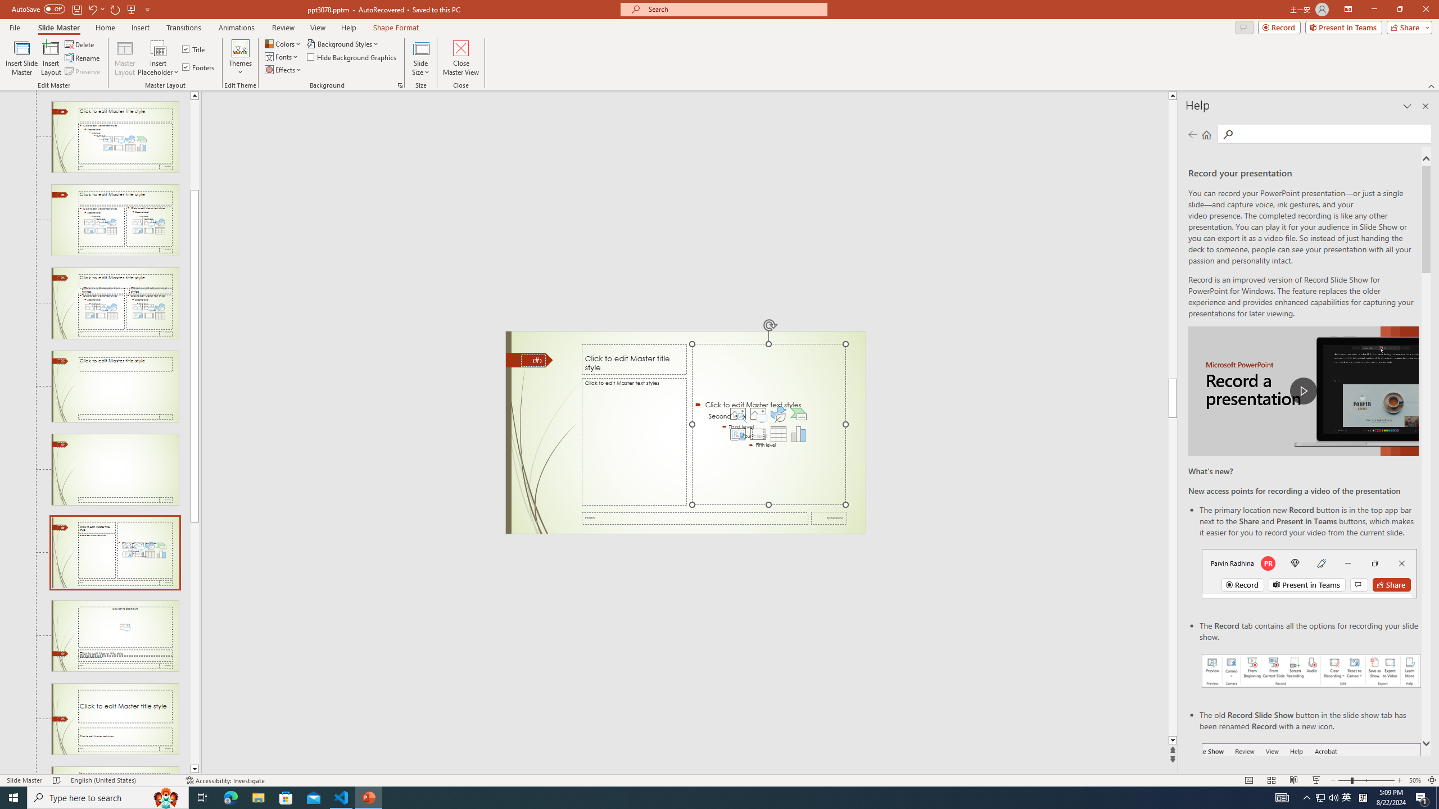 The height and width of the screenshot is (809, 1439). I want to click on Background Styles, so click(343, 44).